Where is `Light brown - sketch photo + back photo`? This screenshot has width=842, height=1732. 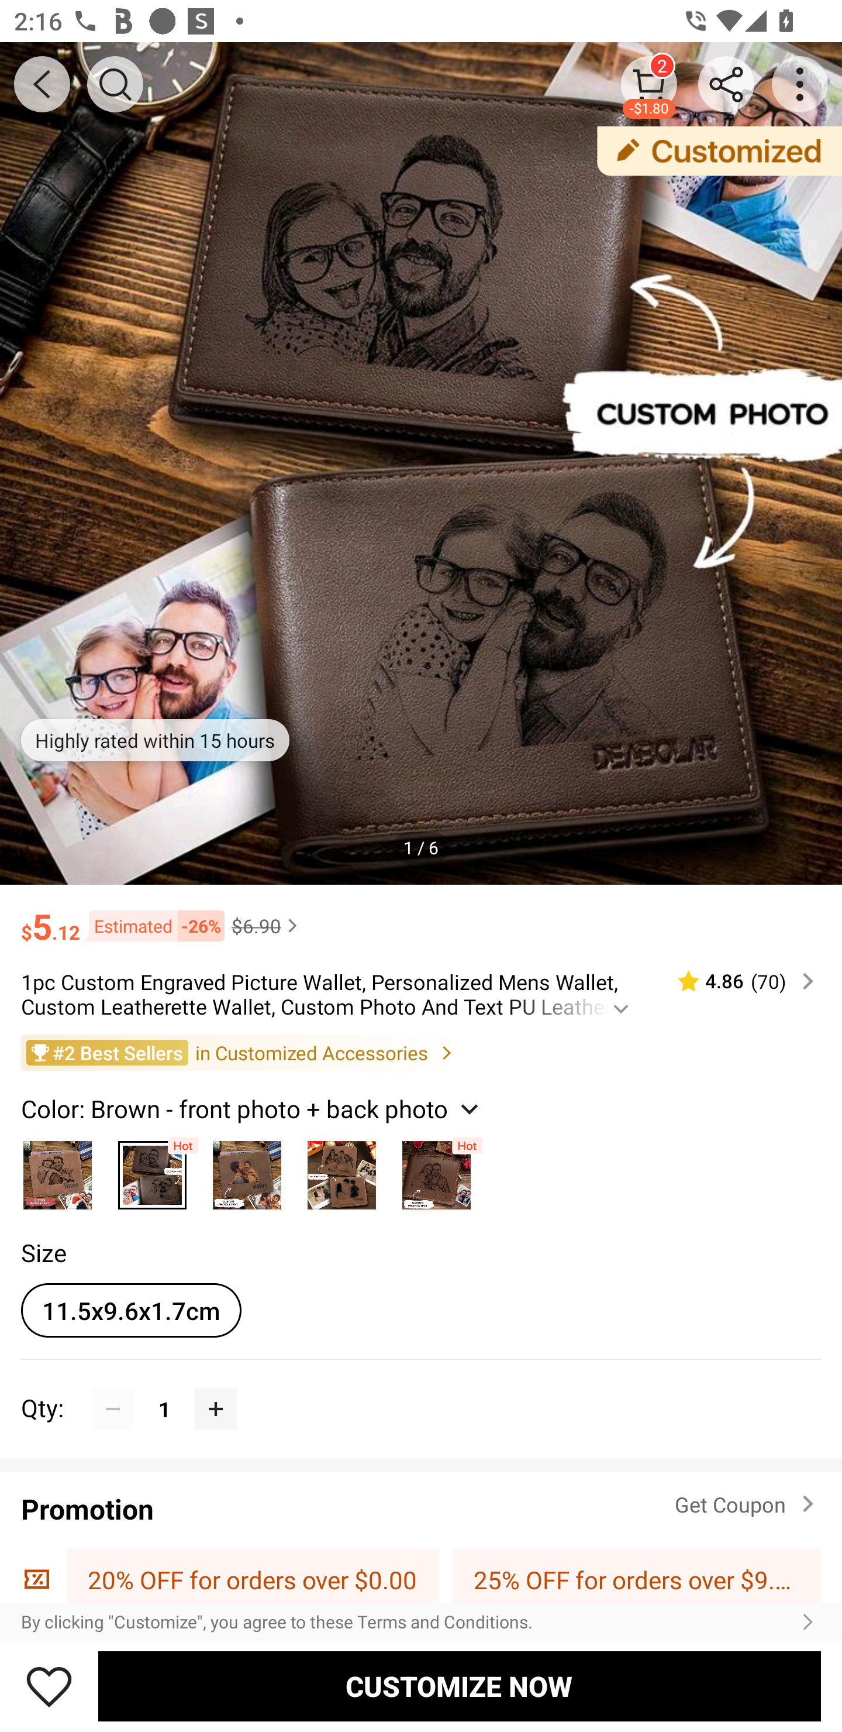
Light brown - sketch photo + back photo is located at coordinates (341, 1170).